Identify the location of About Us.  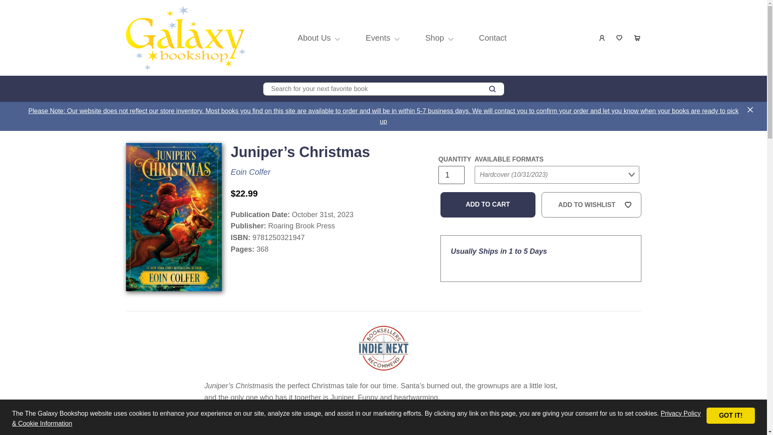
(314, 38).